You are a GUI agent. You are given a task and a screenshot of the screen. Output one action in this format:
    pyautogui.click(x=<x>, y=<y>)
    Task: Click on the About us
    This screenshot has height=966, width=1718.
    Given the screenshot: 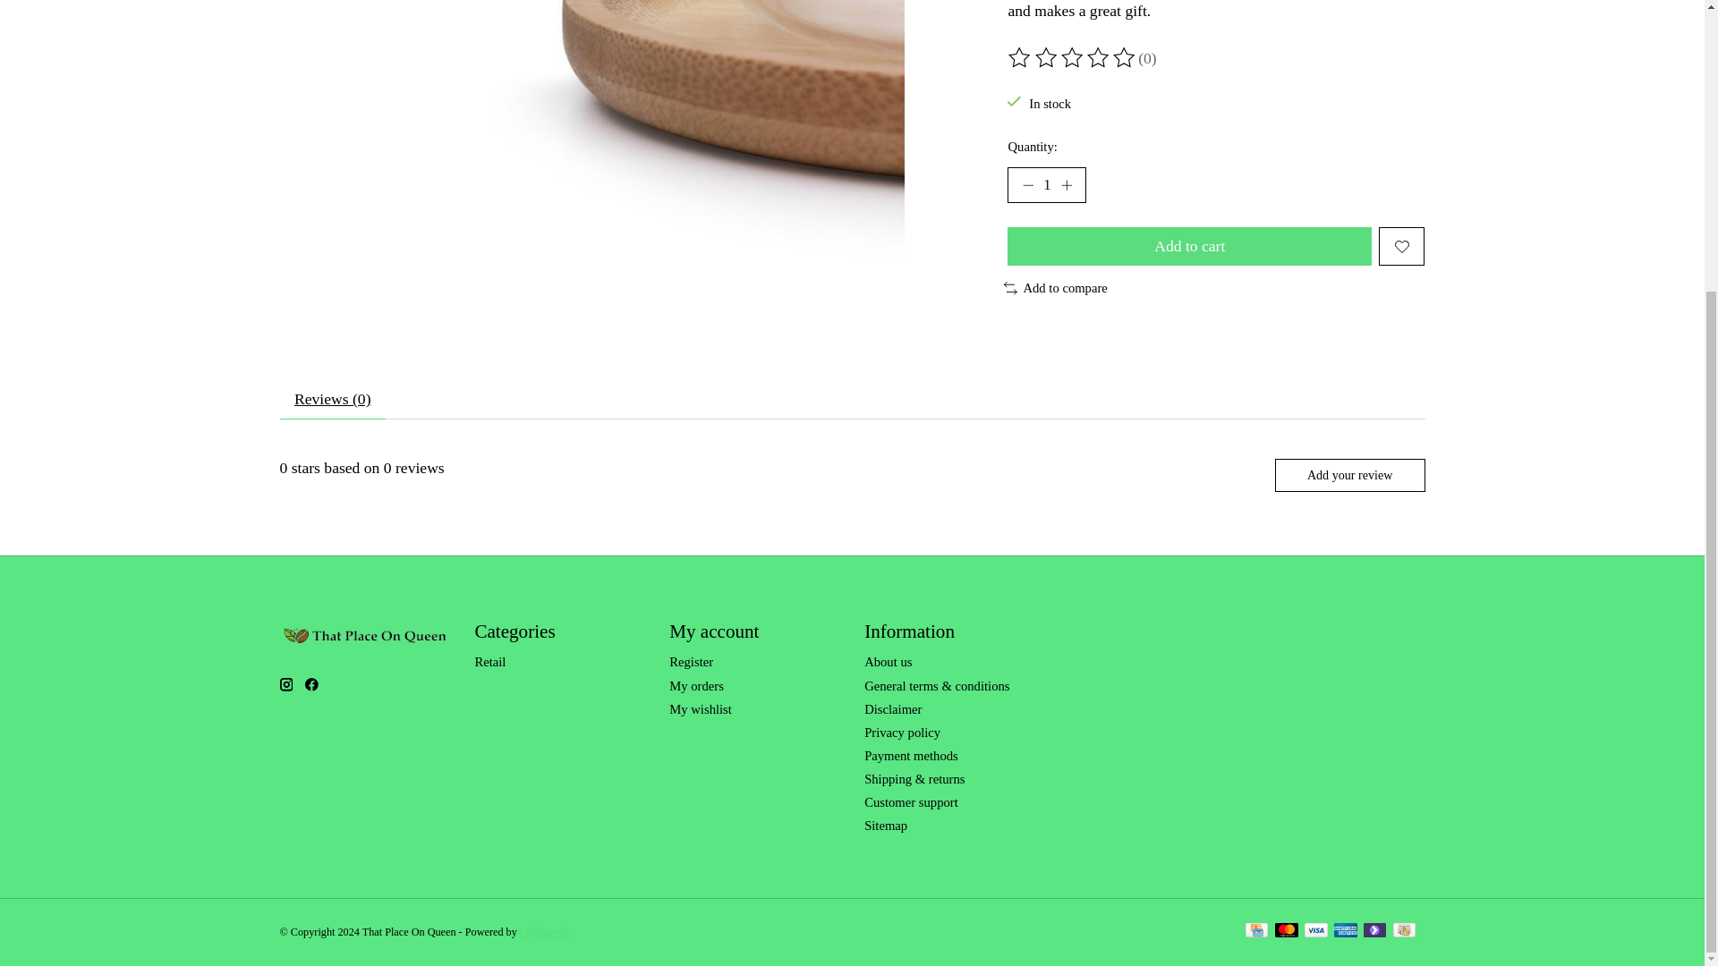 What is the action you would take?
    pyautogui.click(x=888, y=662)
    